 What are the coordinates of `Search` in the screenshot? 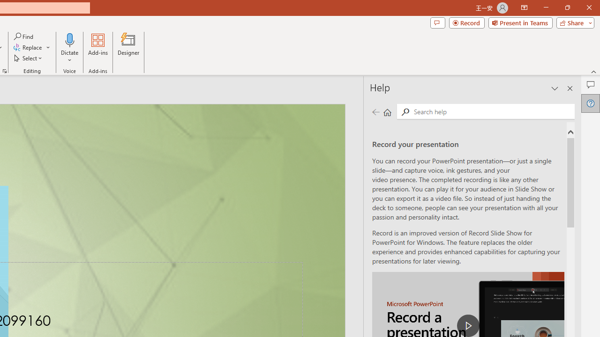 It's located at (405, 111).